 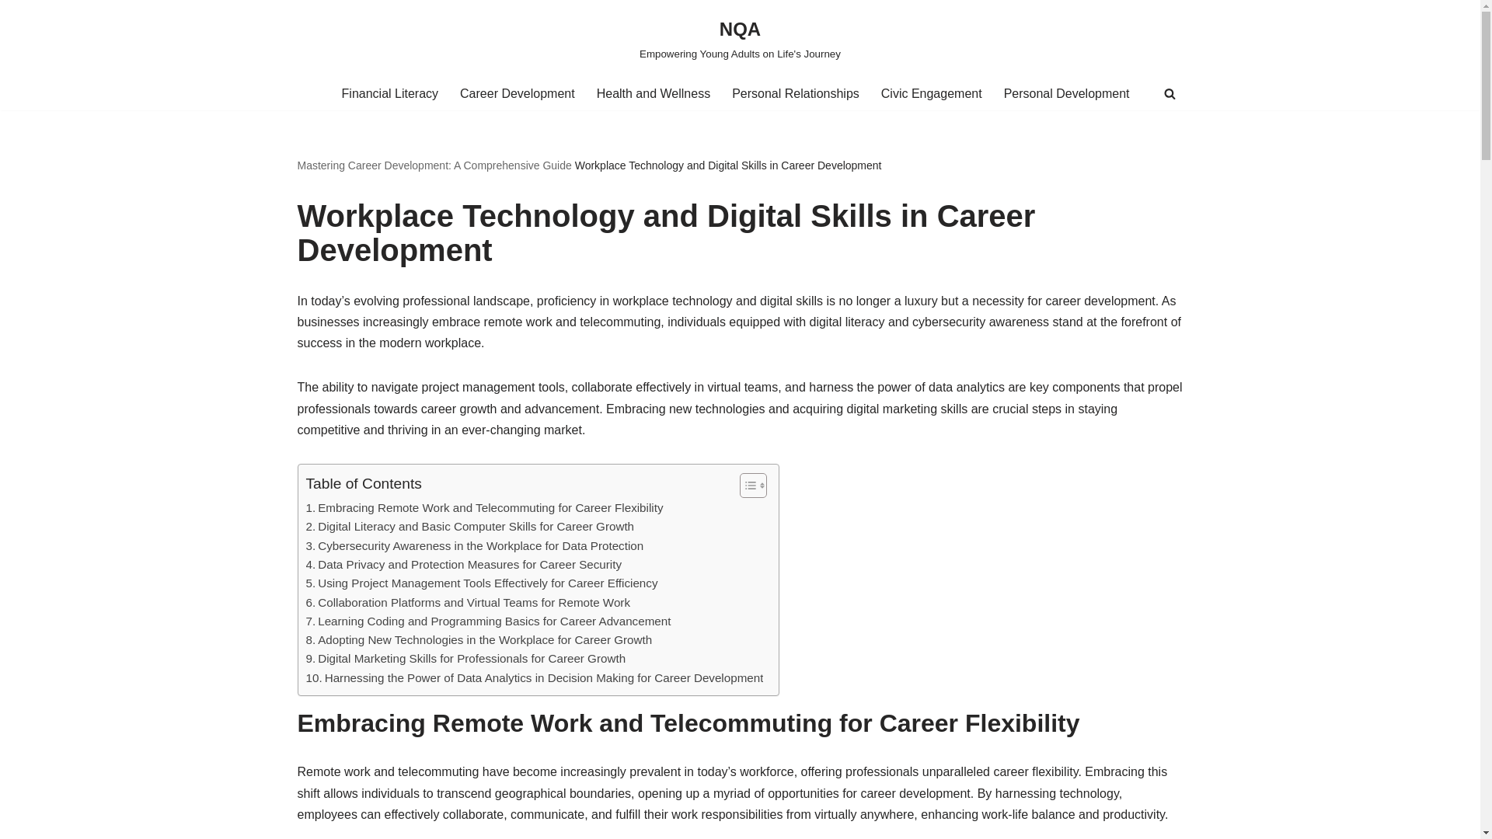 I want to click on Skip to content, so click(x=12, y=33).